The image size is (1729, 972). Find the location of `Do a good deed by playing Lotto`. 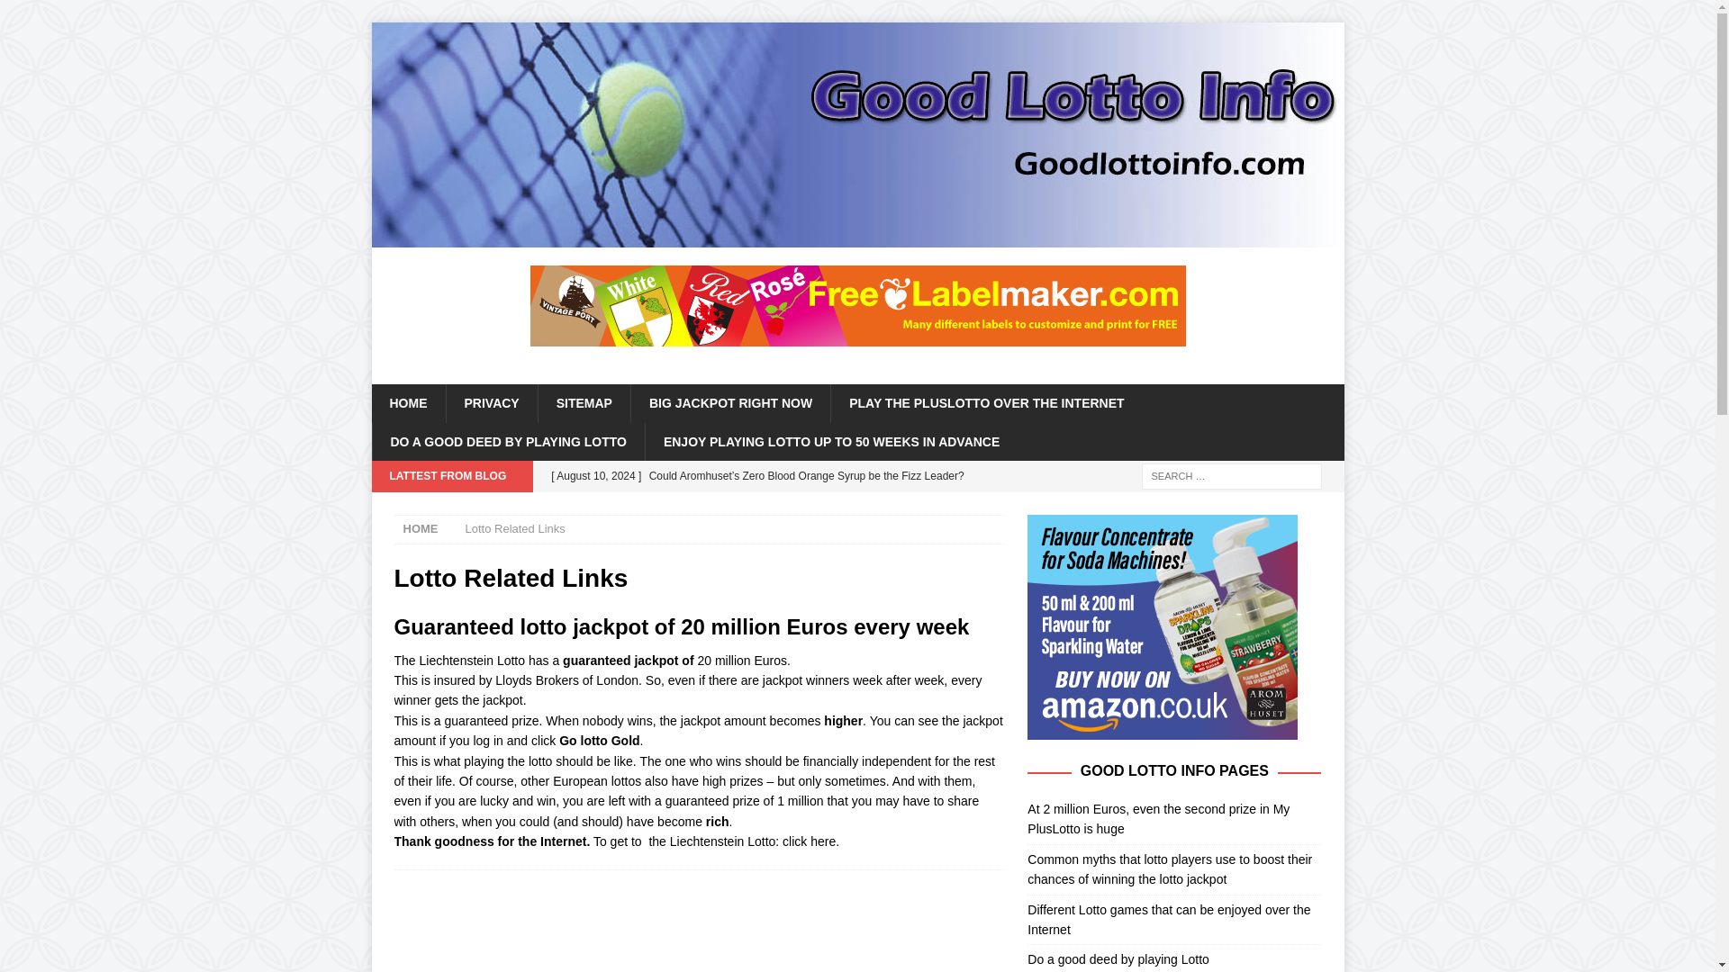

Do a good deed by playing Lotto is located at coordinates (1173, 958).